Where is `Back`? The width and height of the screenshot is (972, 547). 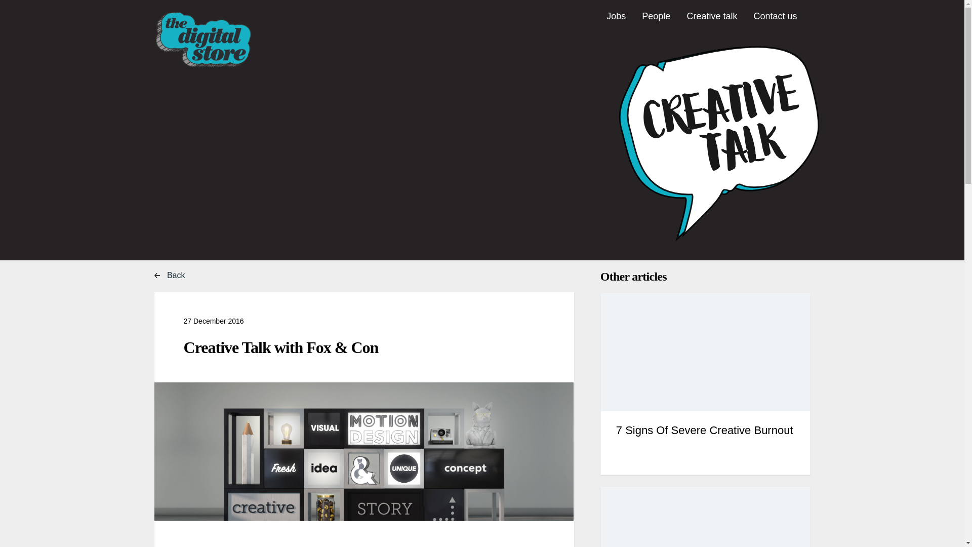 Back is located at coordinates (179, 276).